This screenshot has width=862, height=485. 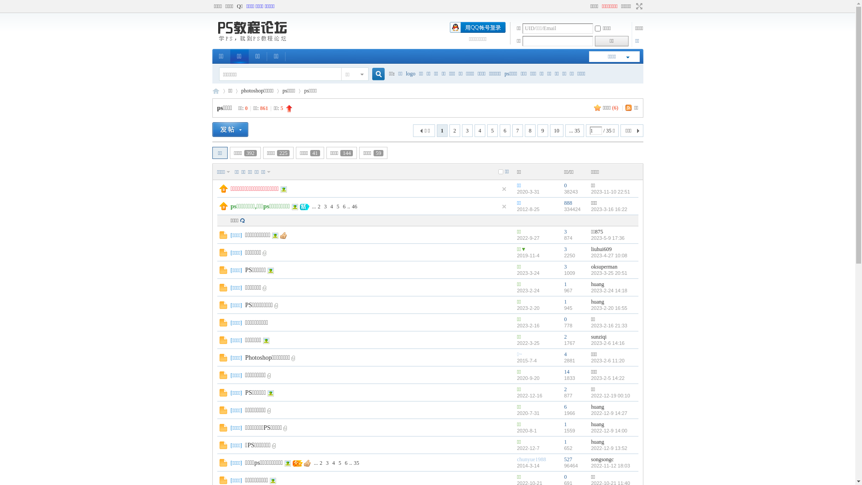 What do you see at coordinates (609, 291) in the screenshot?
I see `2023-2-24 14:18` at bounding box center [609, 291].